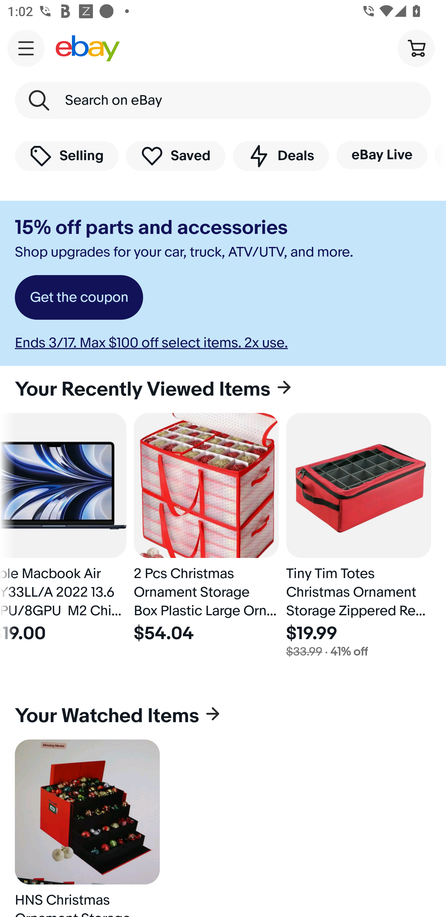  I want to click on Main navigation, open, so click(26, 48).